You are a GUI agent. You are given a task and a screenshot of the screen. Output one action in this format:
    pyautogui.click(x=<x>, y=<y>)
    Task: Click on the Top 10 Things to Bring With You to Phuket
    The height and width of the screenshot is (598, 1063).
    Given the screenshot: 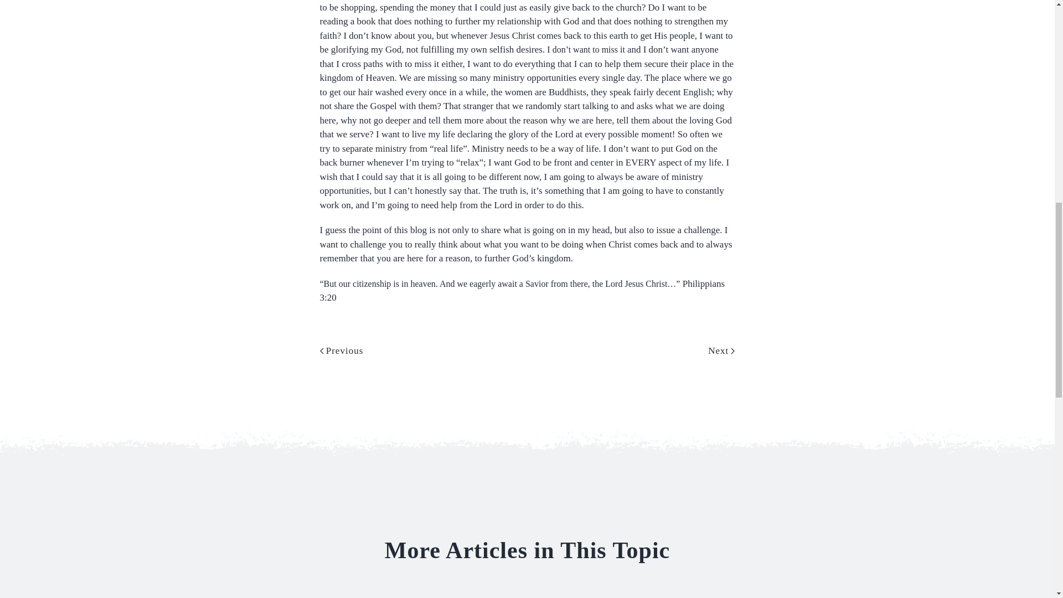 What is the action you would take?
    pyautogui.click(x=236, y=595)
    